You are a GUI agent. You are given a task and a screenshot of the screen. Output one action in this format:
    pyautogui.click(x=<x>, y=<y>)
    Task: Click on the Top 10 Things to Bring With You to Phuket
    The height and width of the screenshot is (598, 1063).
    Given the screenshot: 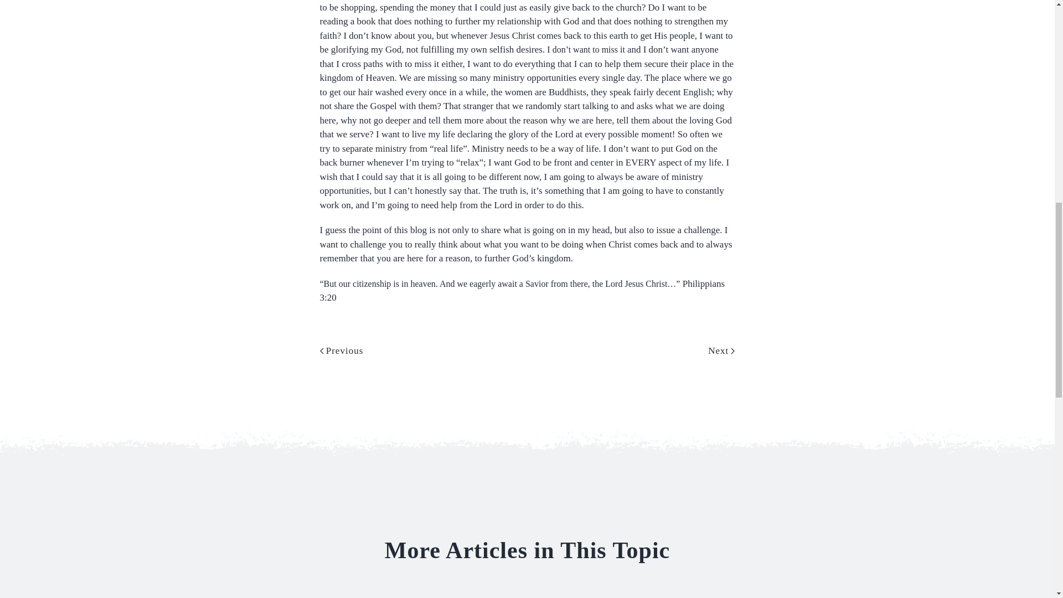 What is the action you would take?
    pyautogui.click(x=236, y=595)
    